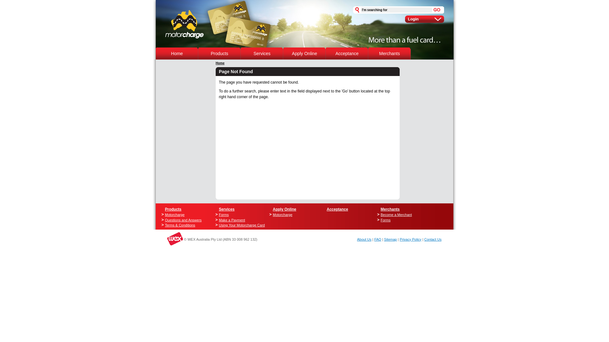 Image resolution: width=609 pixels, height=342 pixels. Describe the element at coordinates (410, 239) in the screenshot. I see `Privacy Policy` at that location.